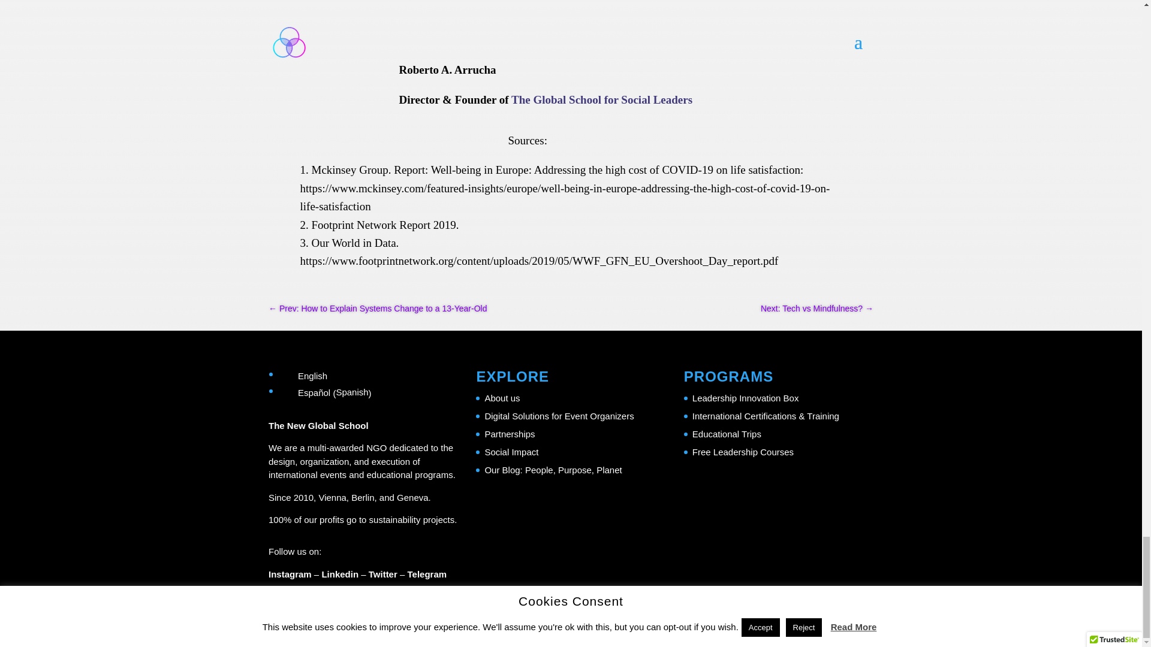 The height and width of the screenshot is (647, 1151). What do you see at coordinates (502, 398) in the screenshot?
I see `About us` at bounding box center [502, 398].